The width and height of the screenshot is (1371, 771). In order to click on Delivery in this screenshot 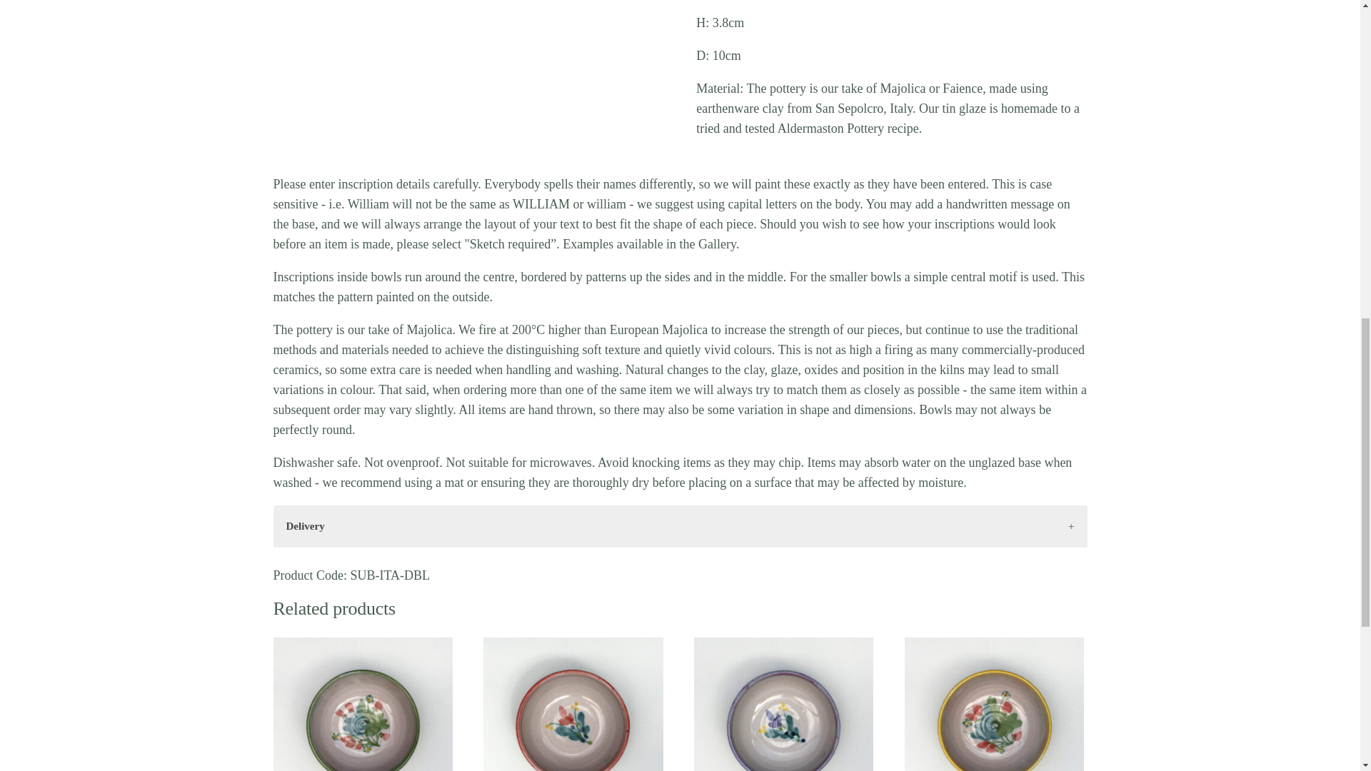, I will do `click(680, 526)`.